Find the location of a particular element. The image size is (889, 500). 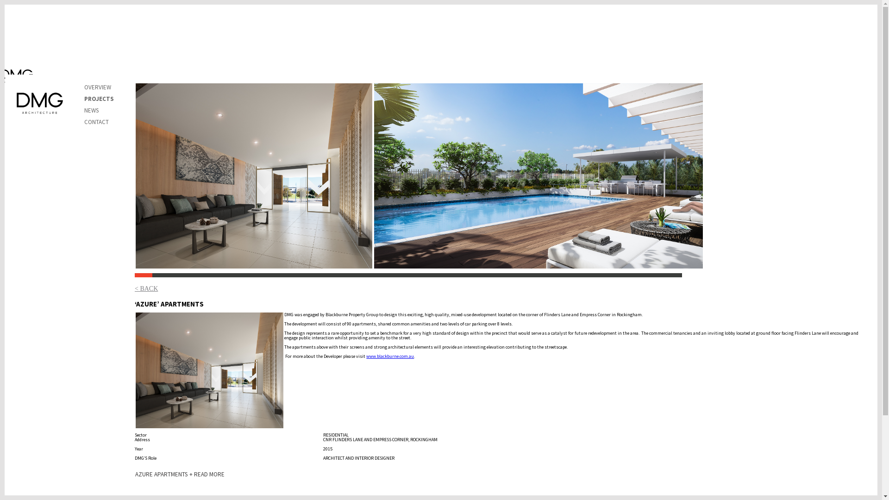

NEWS is located at coordinates (92, 110).